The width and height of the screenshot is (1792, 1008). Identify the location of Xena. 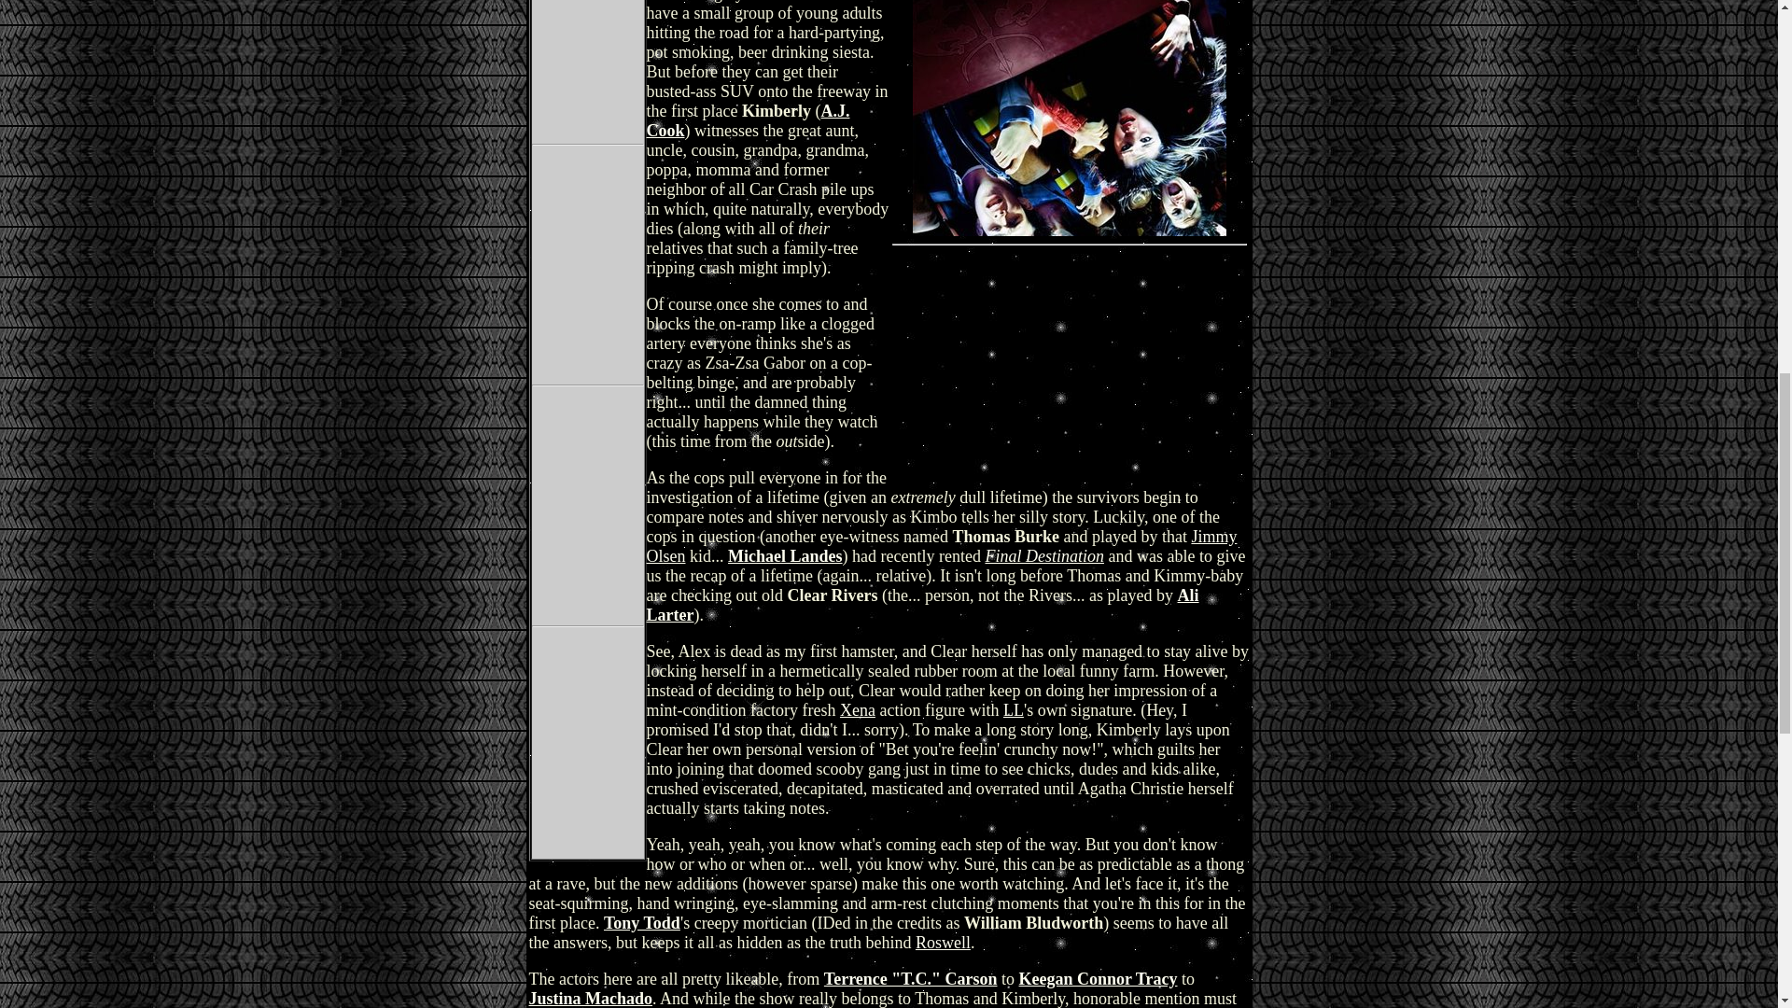
(858, 709).